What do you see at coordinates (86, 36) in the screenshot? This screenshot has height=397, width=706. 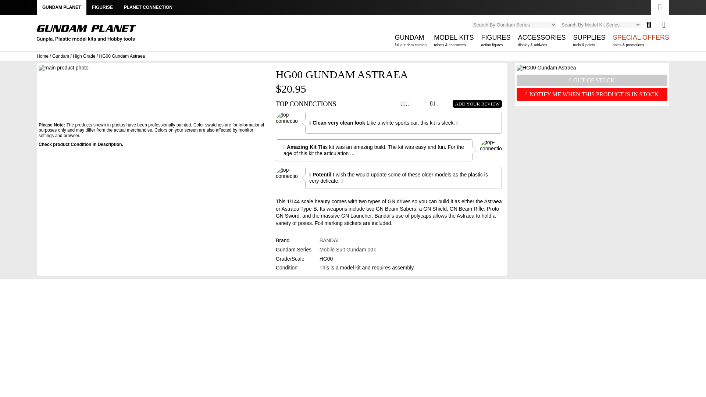 I see `GUNDAM PLANET` at bounding box center [86, 36].